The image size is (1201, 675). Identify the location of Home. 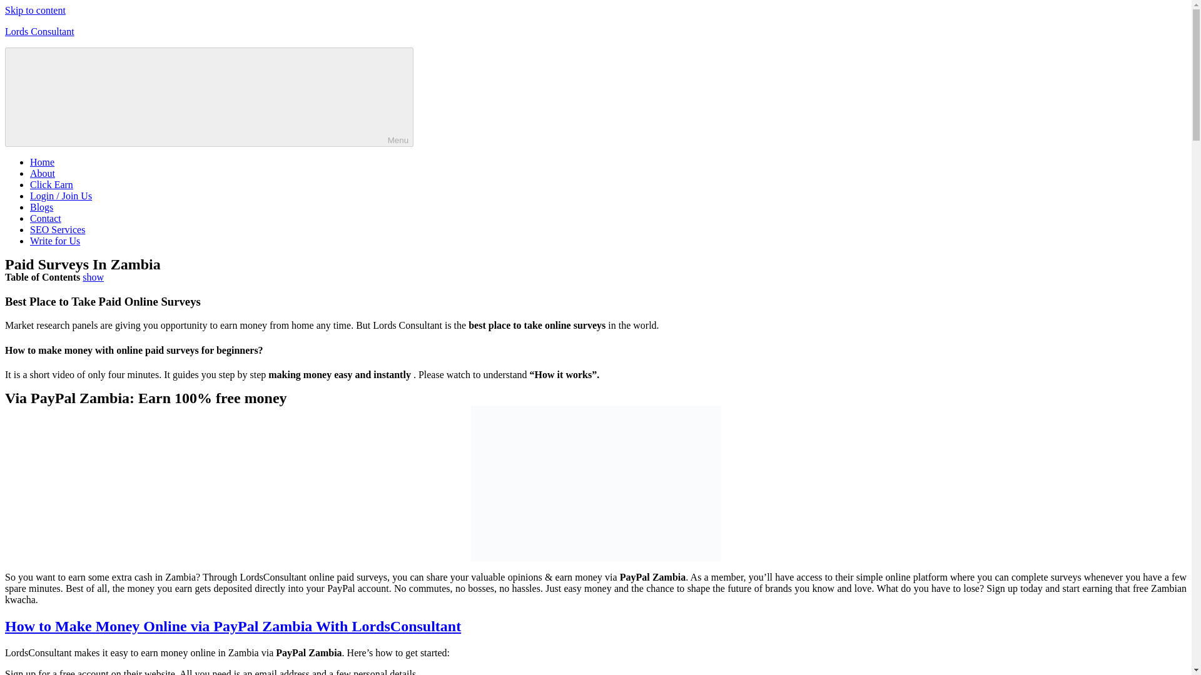
(42, 161).